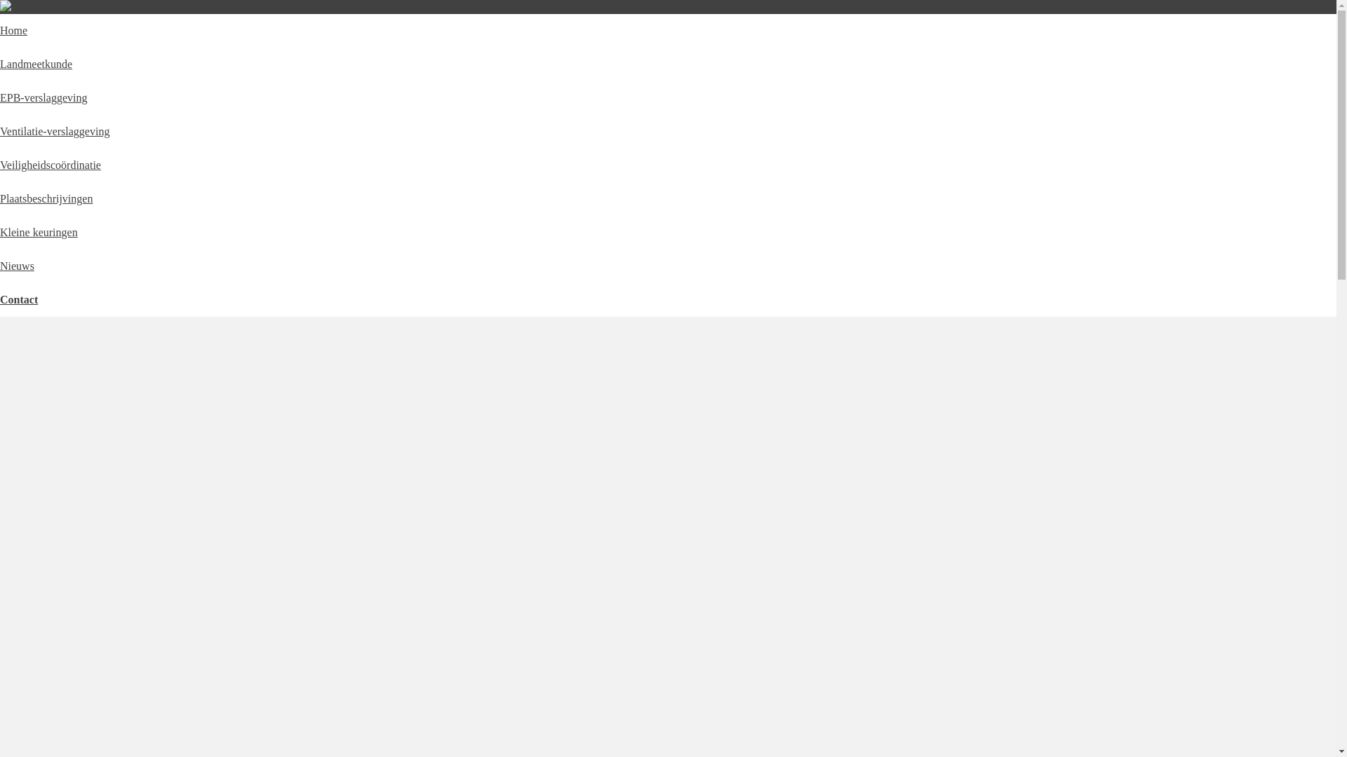 This screenshot has height=757, width=1347. What do you see at coordinates (39, 233) in the screenshot?
I see `Kleine keuringen` at bounding box center [39, 233].